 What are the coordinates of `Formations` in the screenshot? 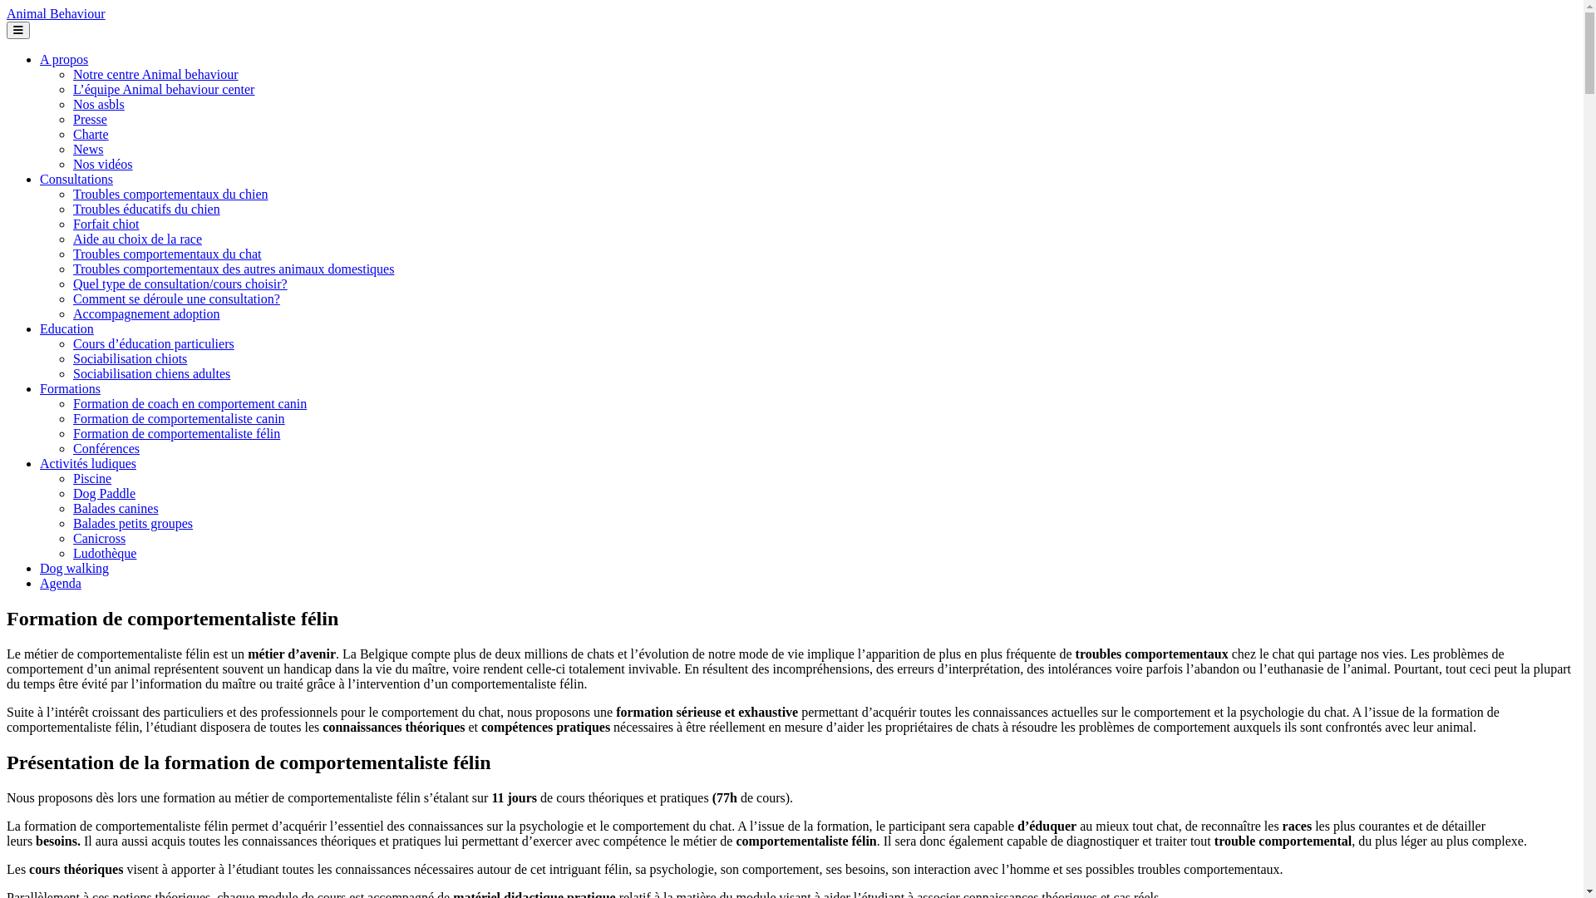 It's located at (70, 389).